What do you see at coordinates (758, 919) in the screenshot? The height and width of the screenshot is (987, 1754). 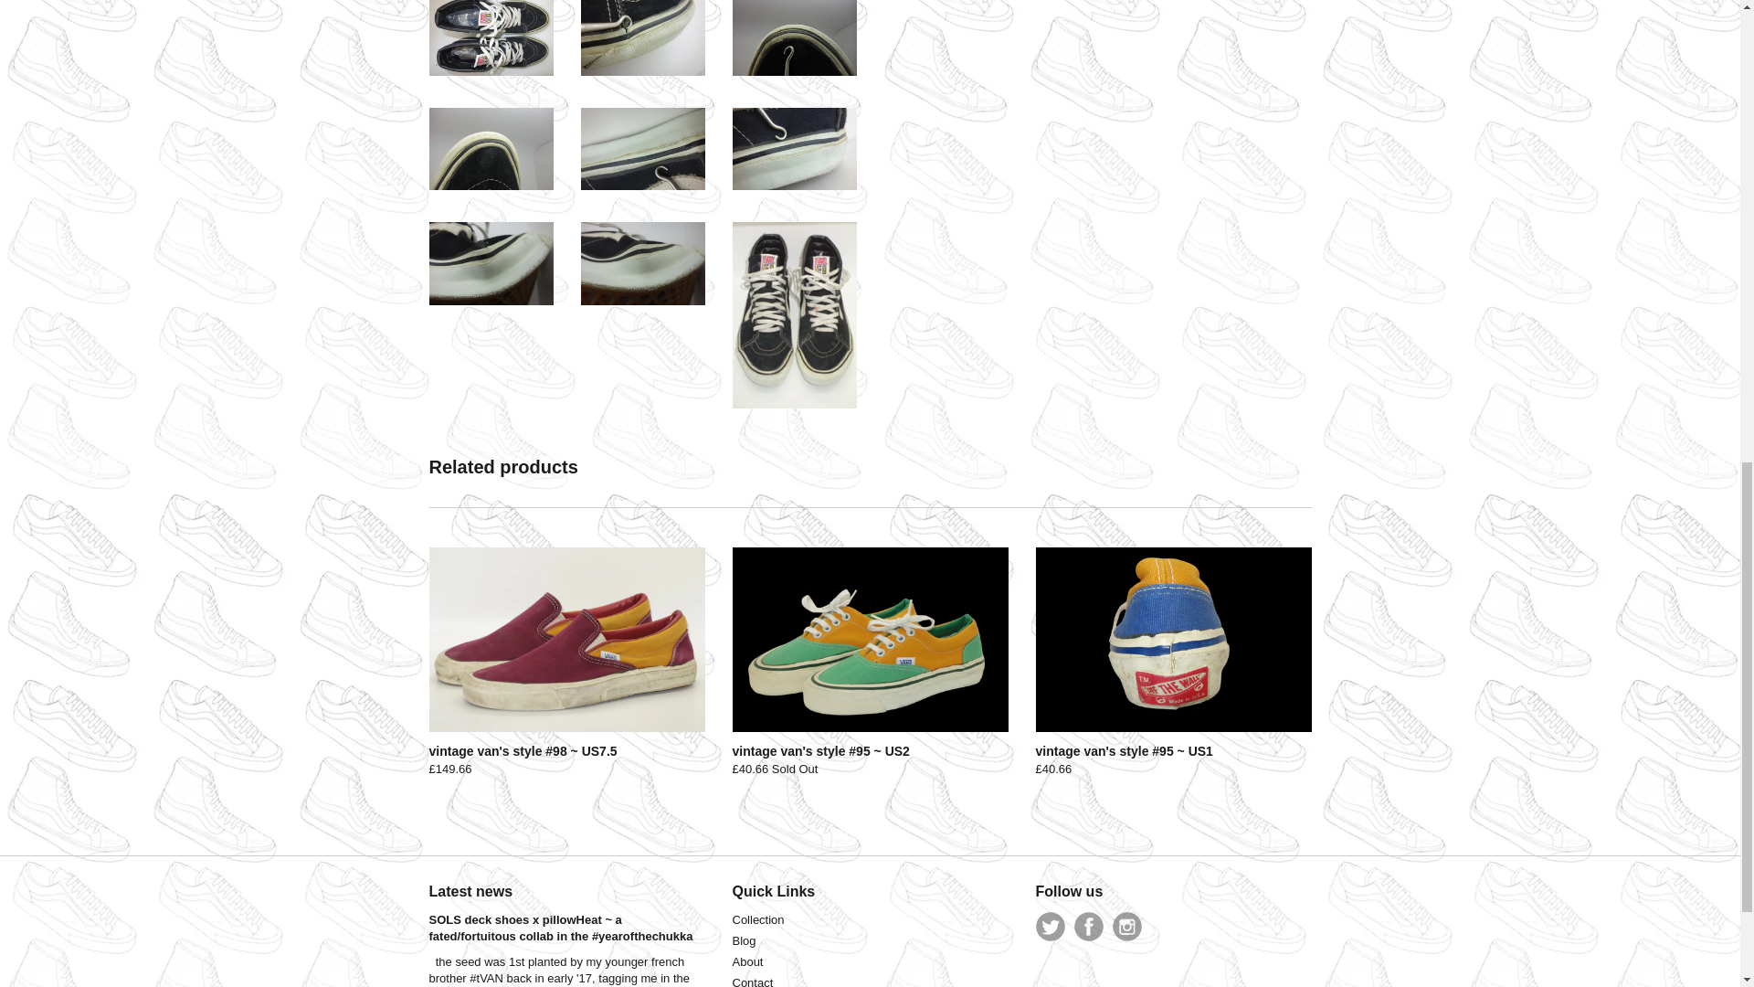 I see `Collection` at bounding box center [758, 919].